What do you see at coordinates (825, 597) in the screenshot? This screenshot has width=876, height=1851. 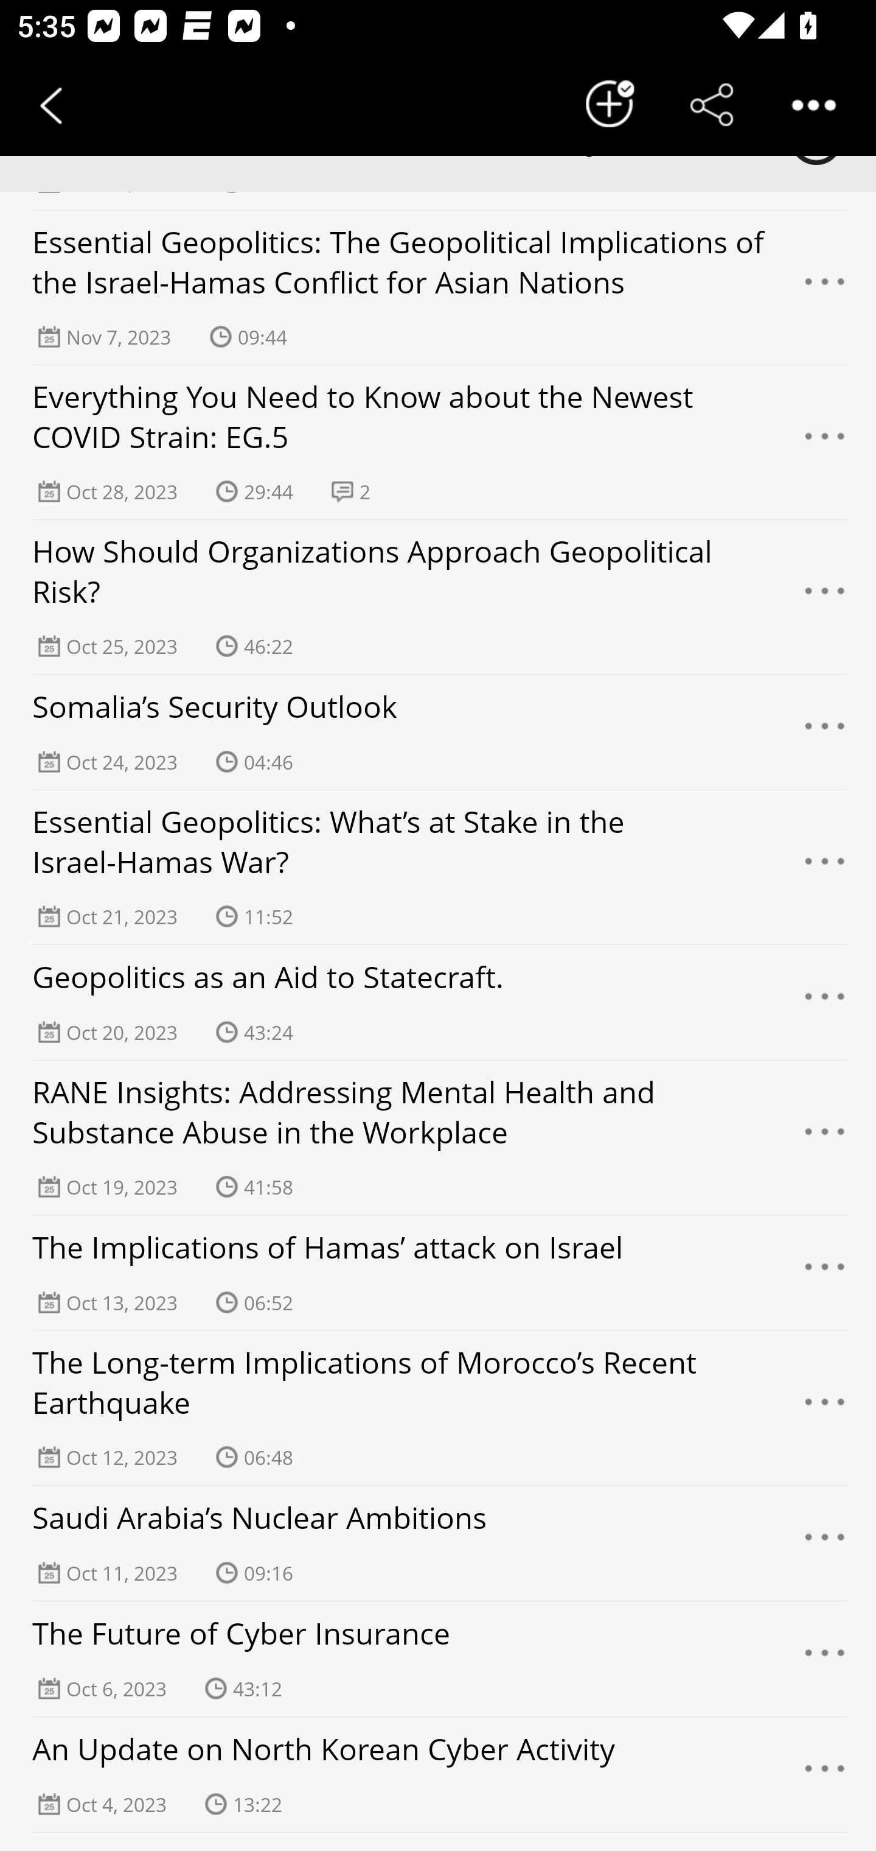 I see `Menu` at bounding box center [825, 597].